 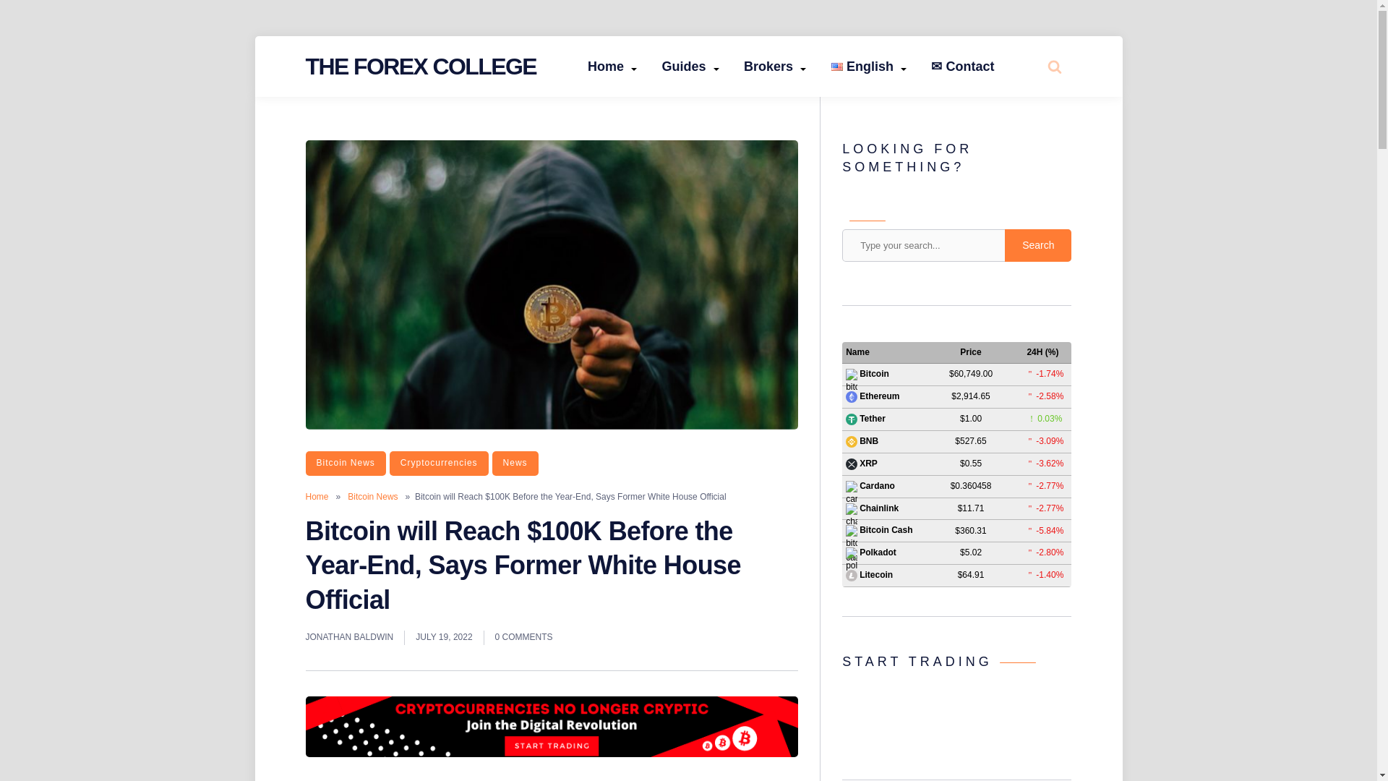 I want to click on Cryptocurrencies, so click(x=439, y=463).